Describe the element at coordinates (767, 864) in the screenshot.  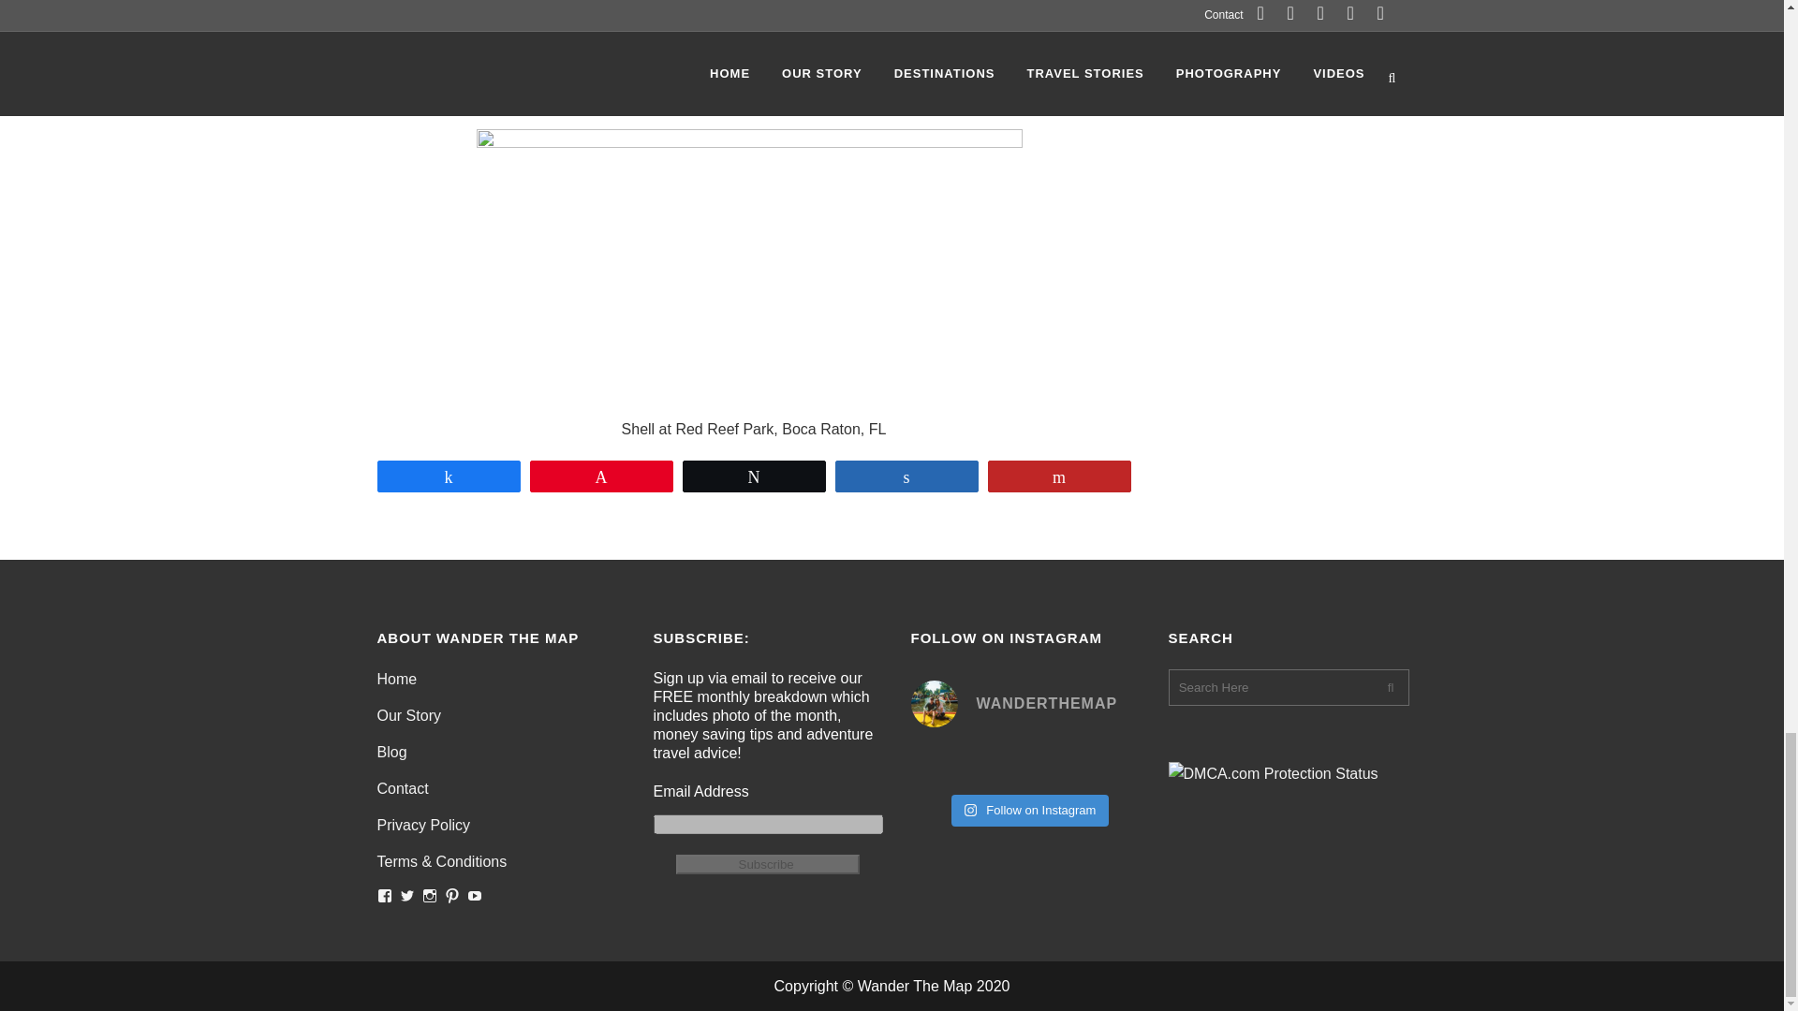
I see `Subscribe ` at that location.